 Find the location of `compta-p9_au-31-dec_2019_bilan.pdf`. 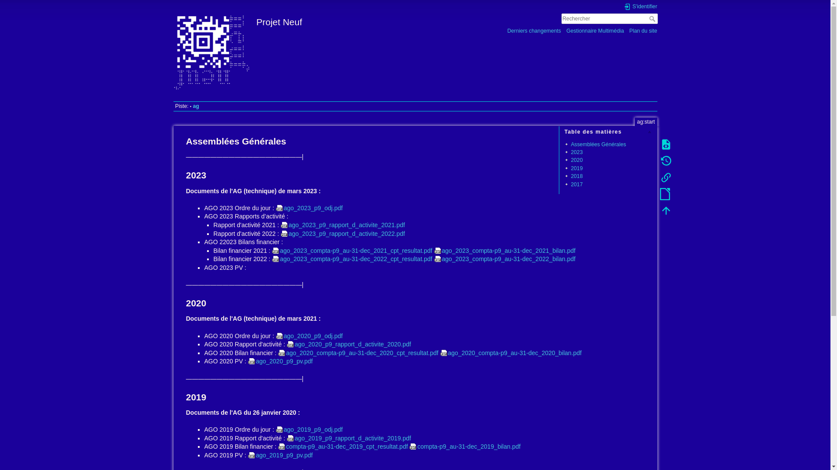

compta-p9_au-31-dec_2019_bilan.pdf is located at coordinates (465, 446).